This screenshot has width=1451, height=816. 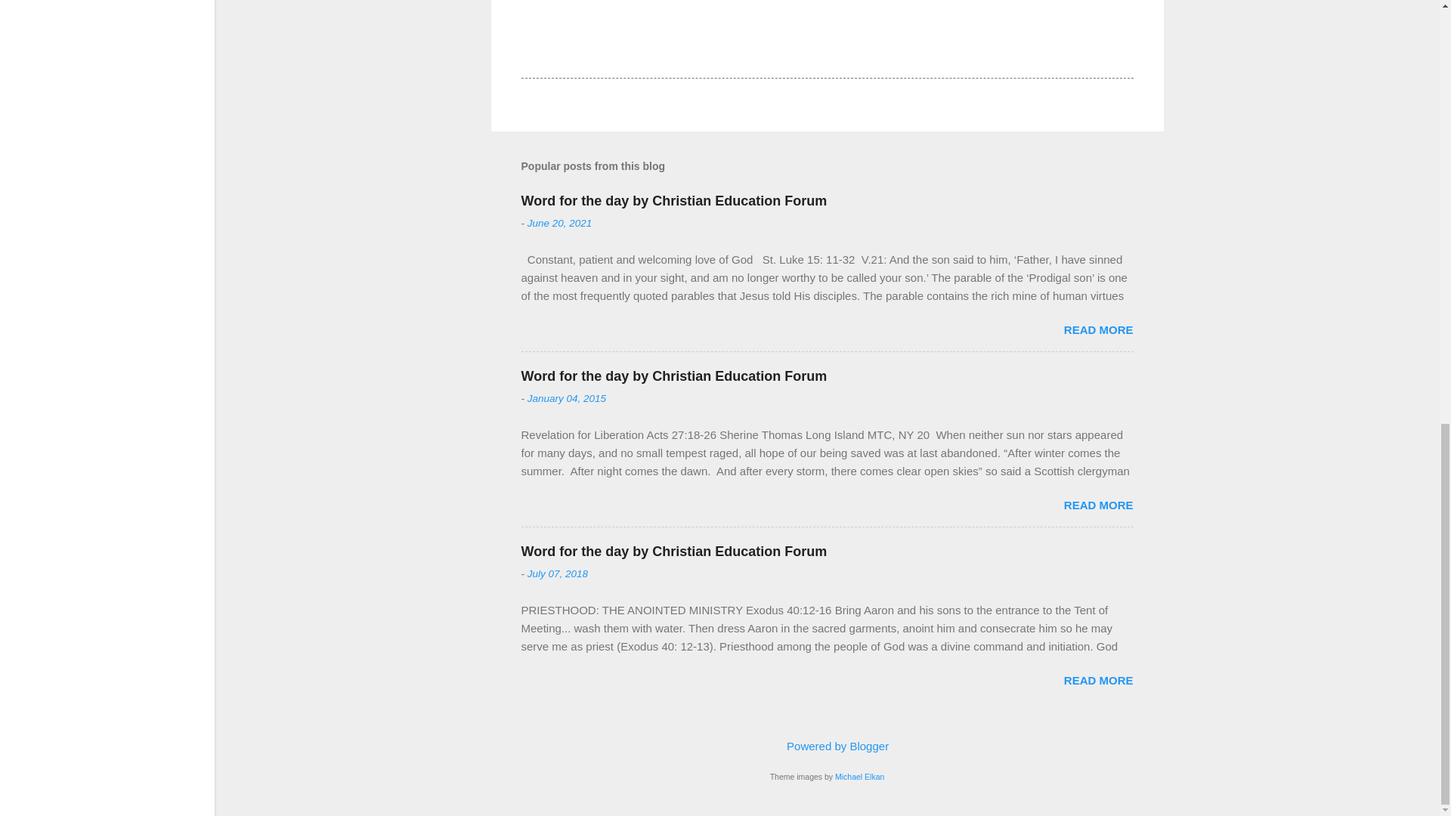 What do you see at coordinates (859, 776) in the screenshot?
I see `Michael Elkan` at bounding box center [859, 776].